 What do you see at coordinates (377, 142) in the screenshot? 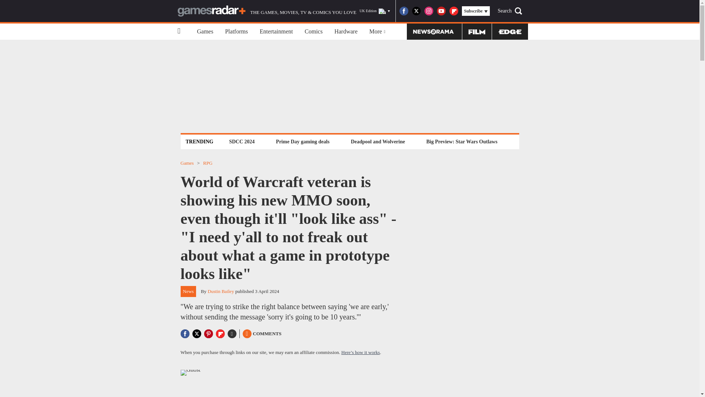
I see `Deadpool and Wolverine` at bounding box center [377, 142].